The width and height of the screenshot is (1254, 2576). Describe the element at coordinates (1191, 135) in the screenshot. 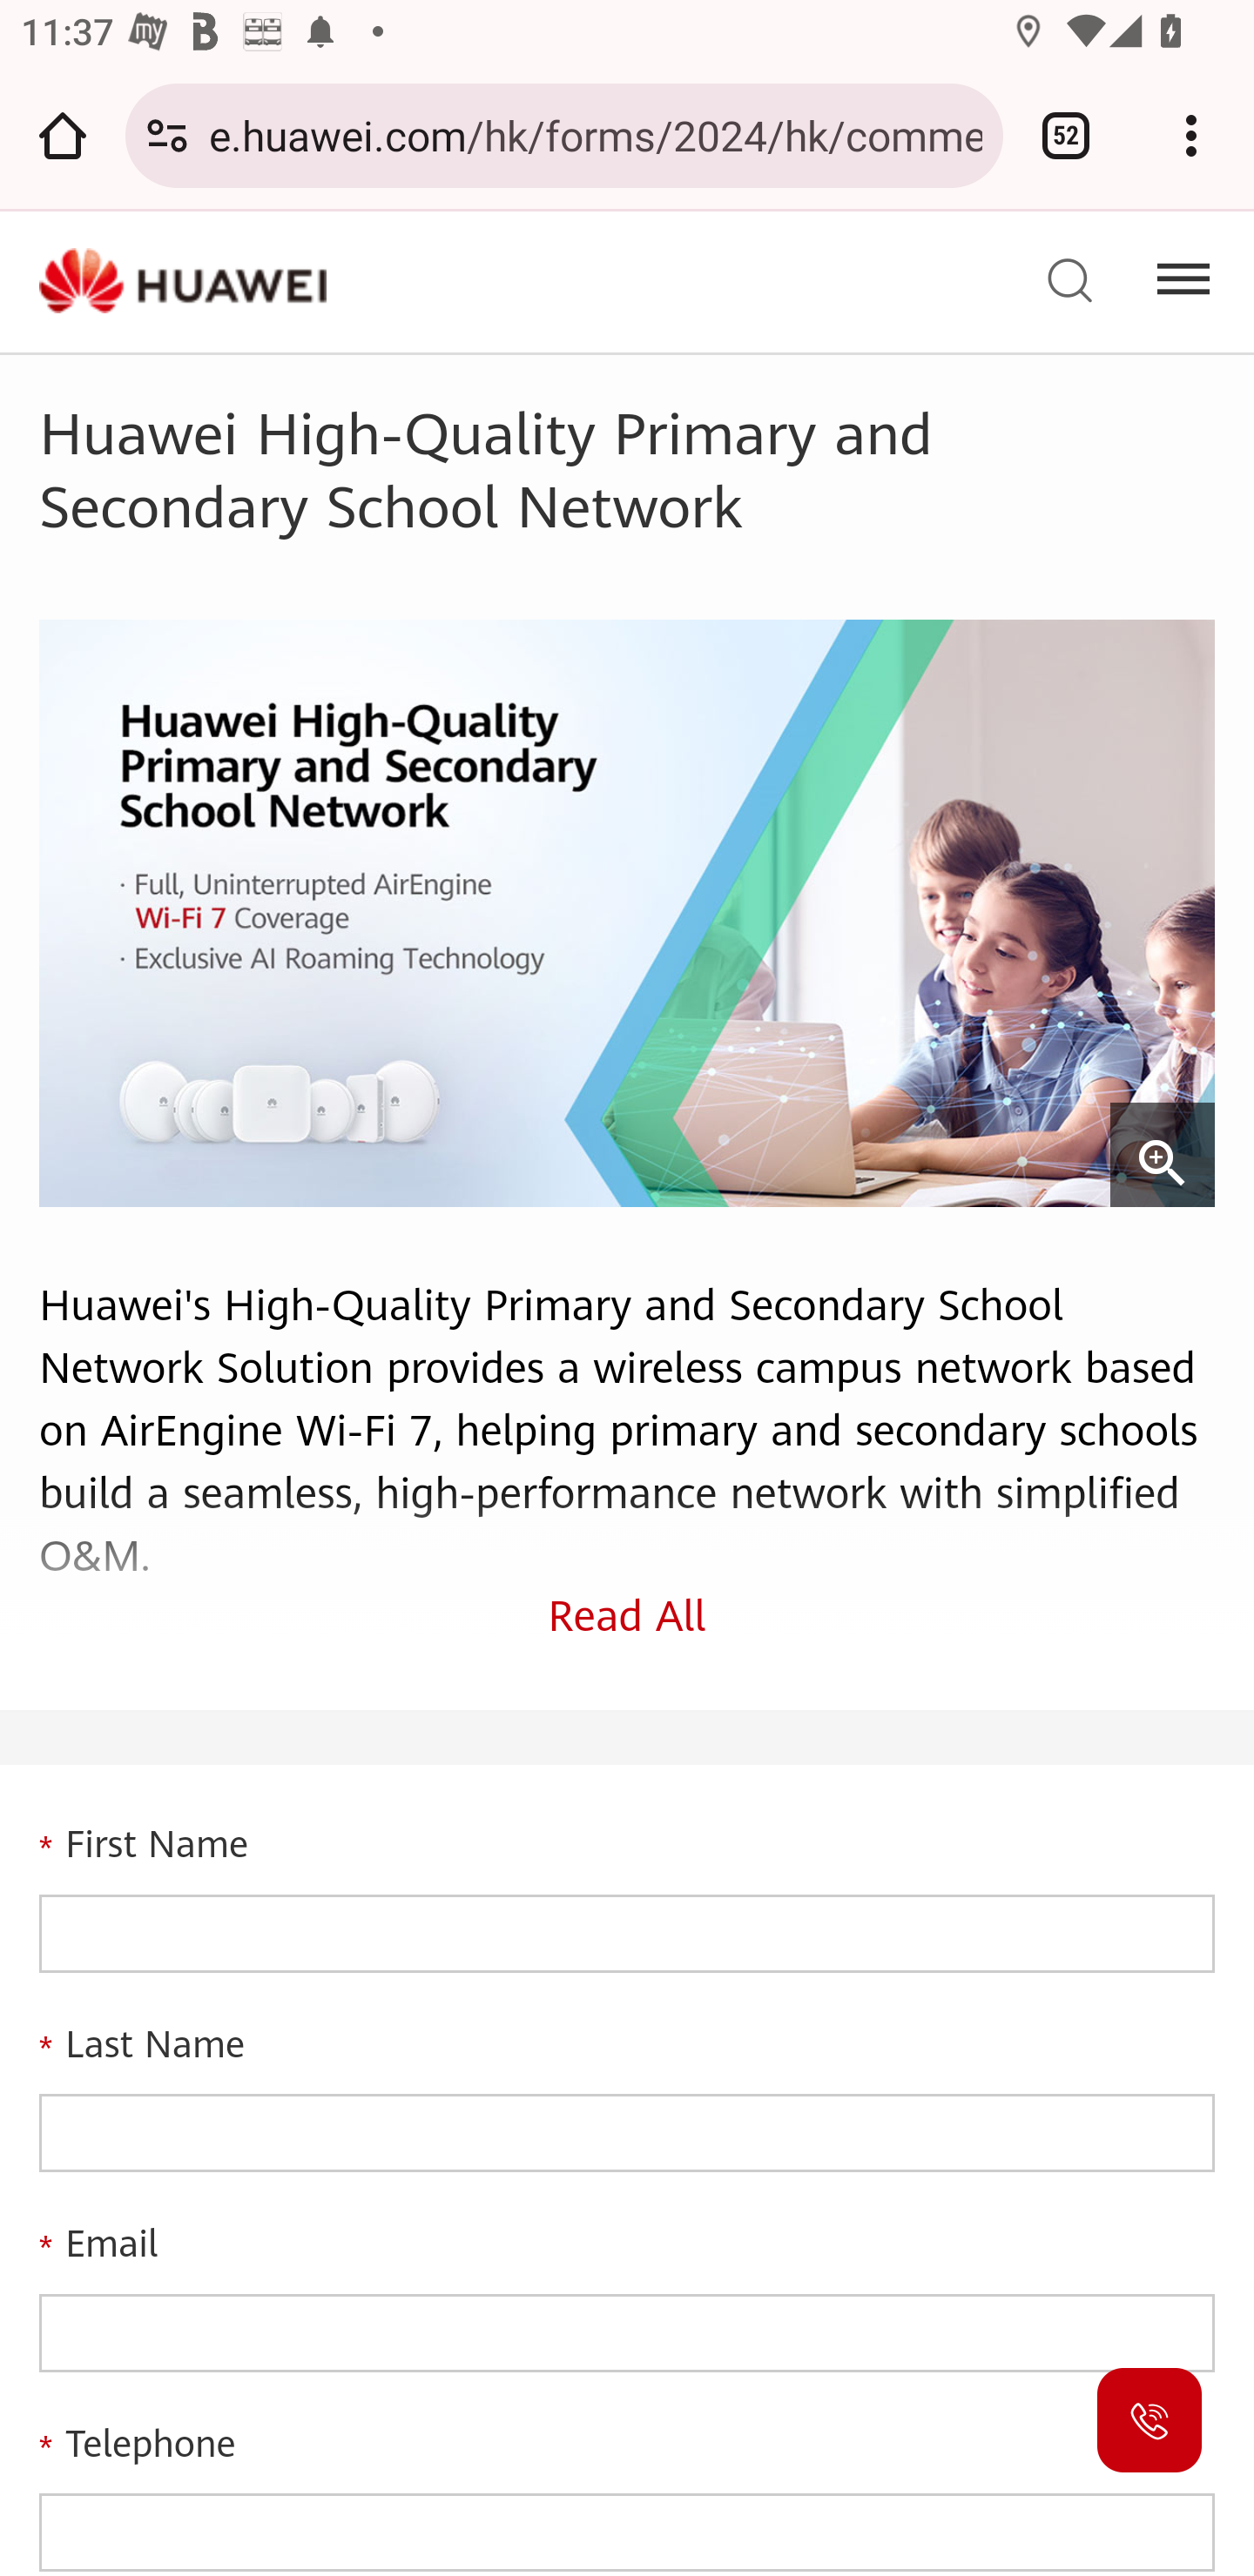

I see `Customize and control Google Chrome` at that location.